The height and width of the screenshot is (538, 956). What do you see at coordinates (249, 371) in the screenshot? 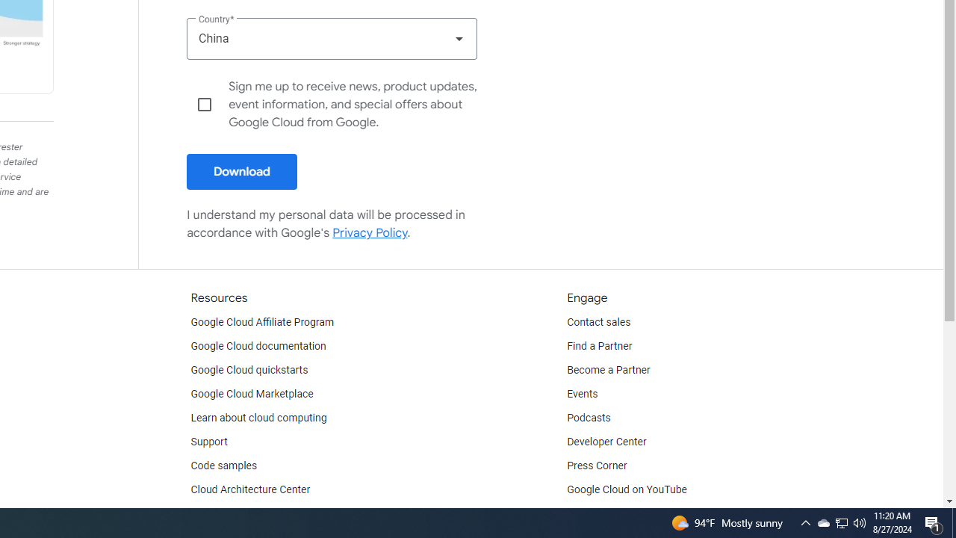
I see `Google Cloud quickstarts` at bounding box center [249, 371].